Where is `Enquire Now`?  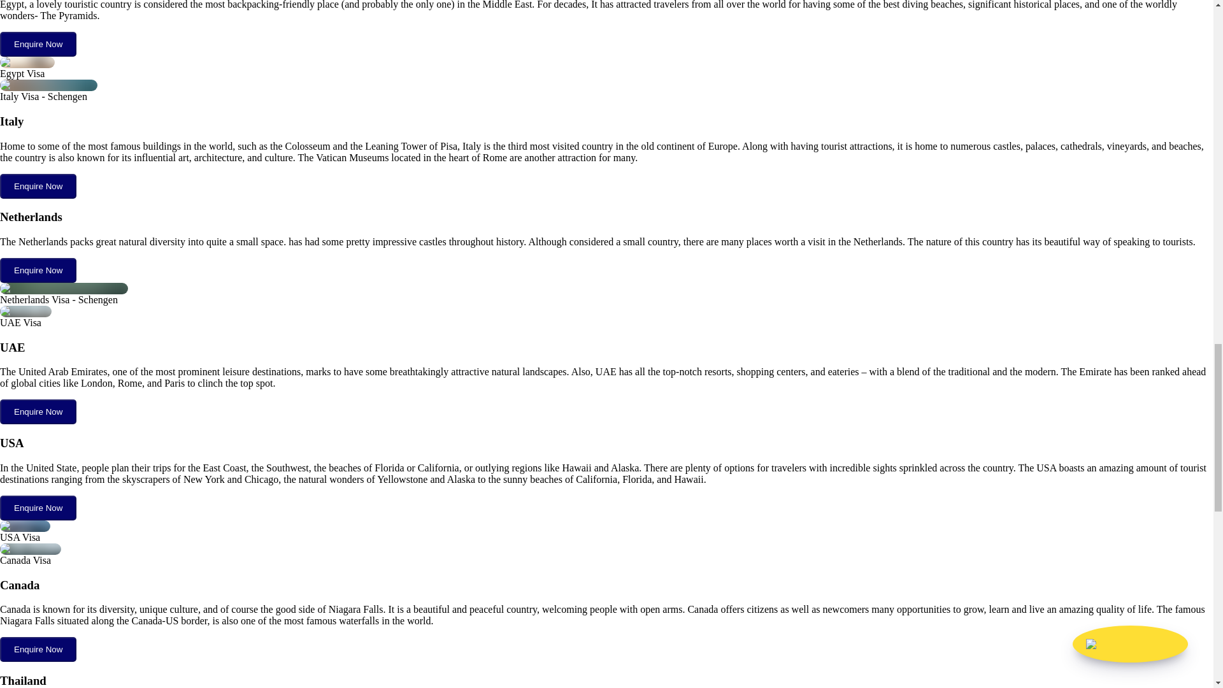
Enquire Now is located at coordinates (38, 43).